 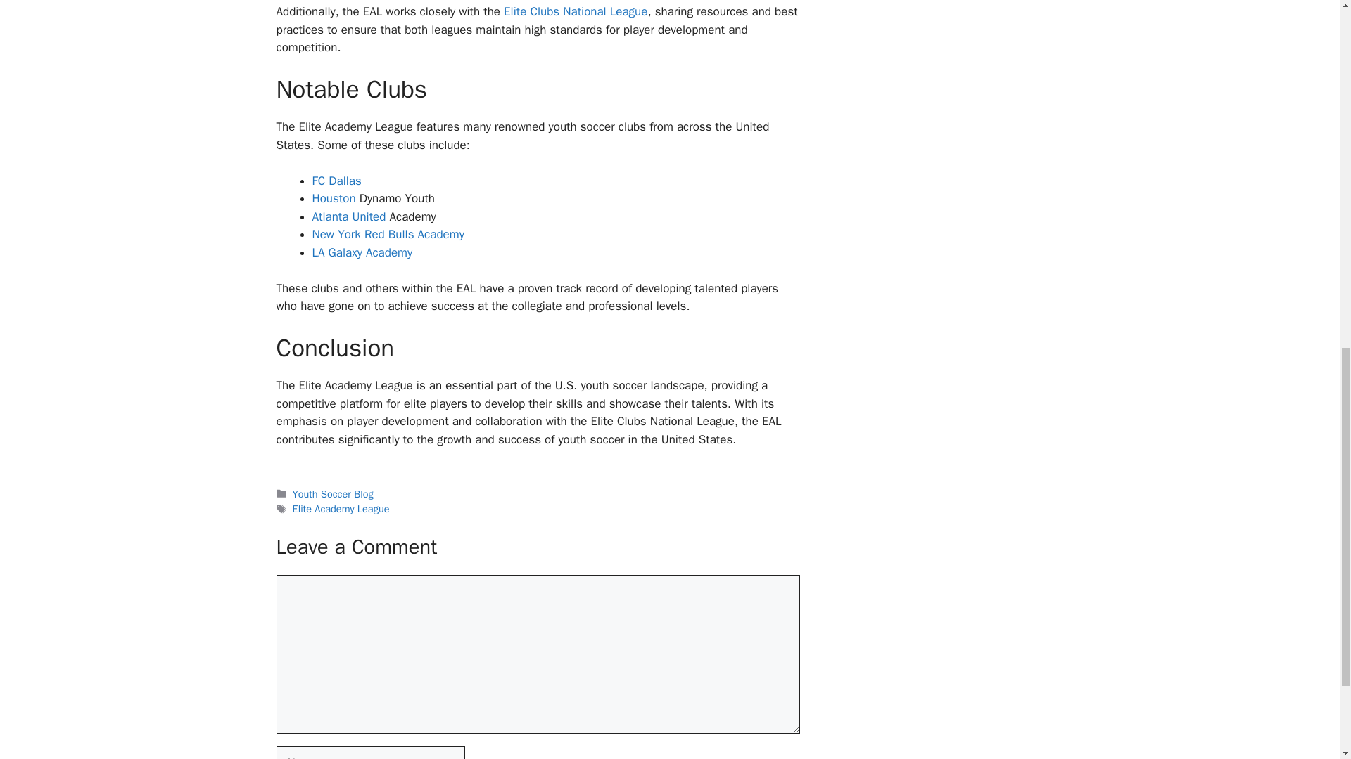 What do you see at coordinates (362, 252) in the screenshot?
I see `LA Galaxy Academy` at bounding box center [362, 252].